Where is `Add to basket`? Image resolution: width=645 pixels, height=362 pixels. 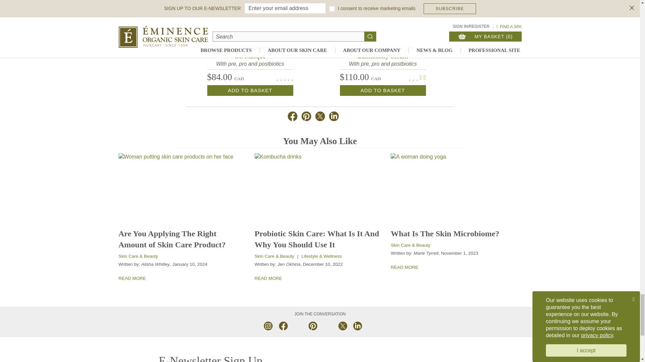
Add to basket is located at coordinates (383, 90).